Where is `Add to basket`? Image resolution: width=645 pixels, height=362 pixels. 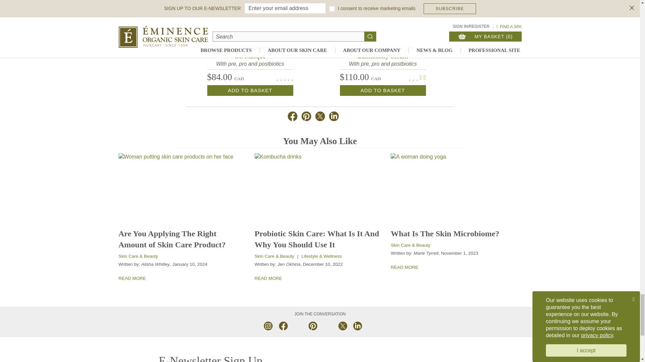
Add to basket is located at coordinates (383, 90).